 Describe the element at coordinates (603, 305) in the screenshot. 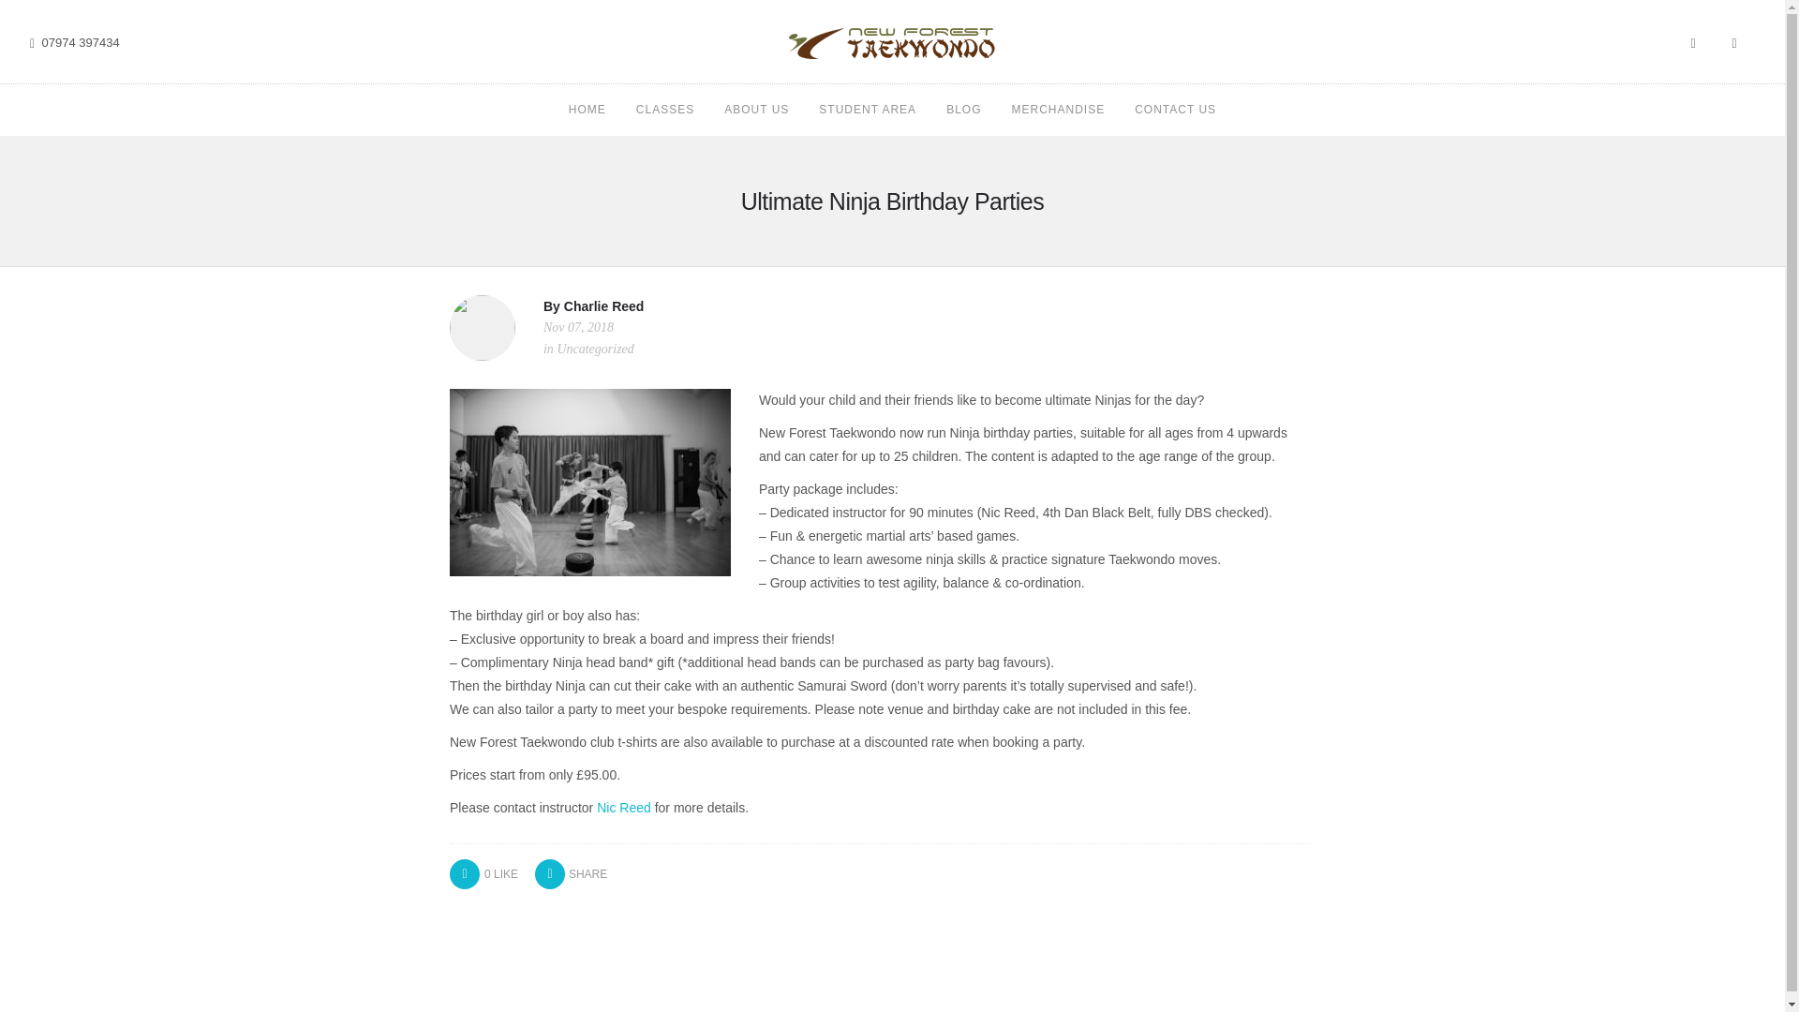

I see `Posts by Charlie Reed` at that location.